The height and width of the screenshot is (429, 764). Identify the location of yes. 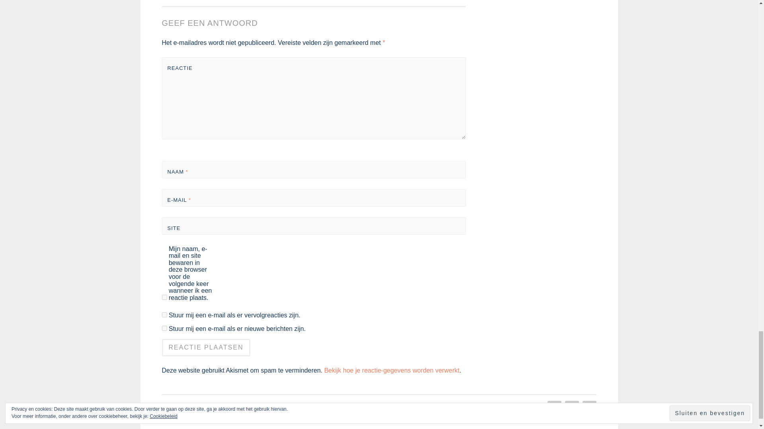
(164, 297).